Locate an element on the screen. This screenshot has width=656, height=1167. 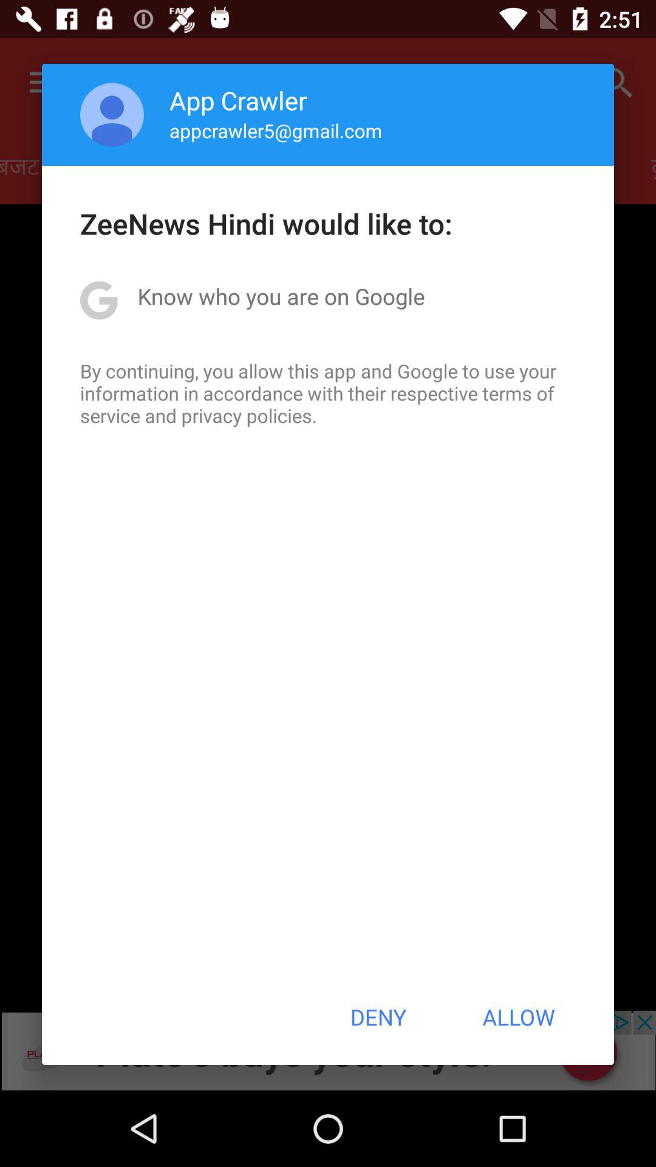
launch app crawler is located at coordinates (238, 100).